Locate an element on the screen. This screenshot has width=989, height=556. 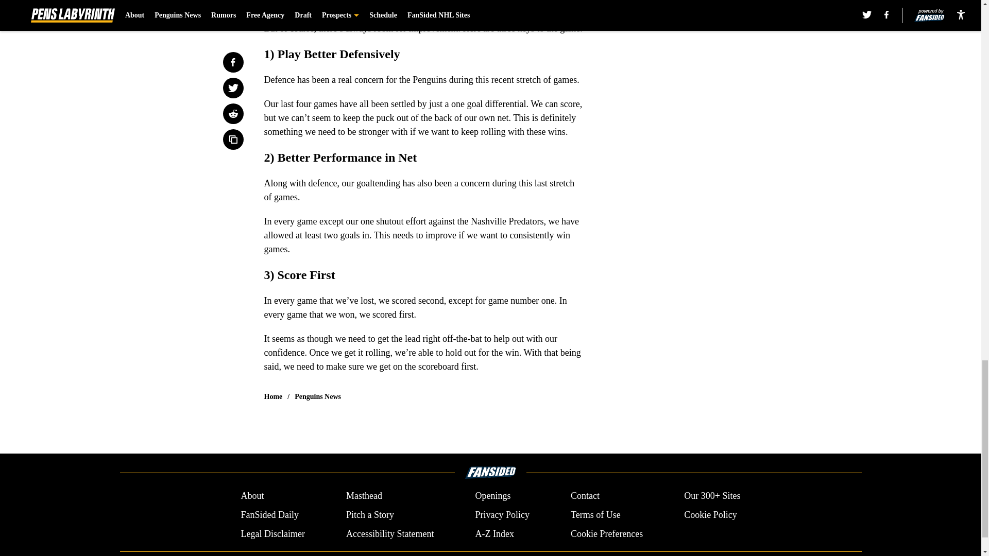
Privacy Policy is located at coordinates (502, 515).